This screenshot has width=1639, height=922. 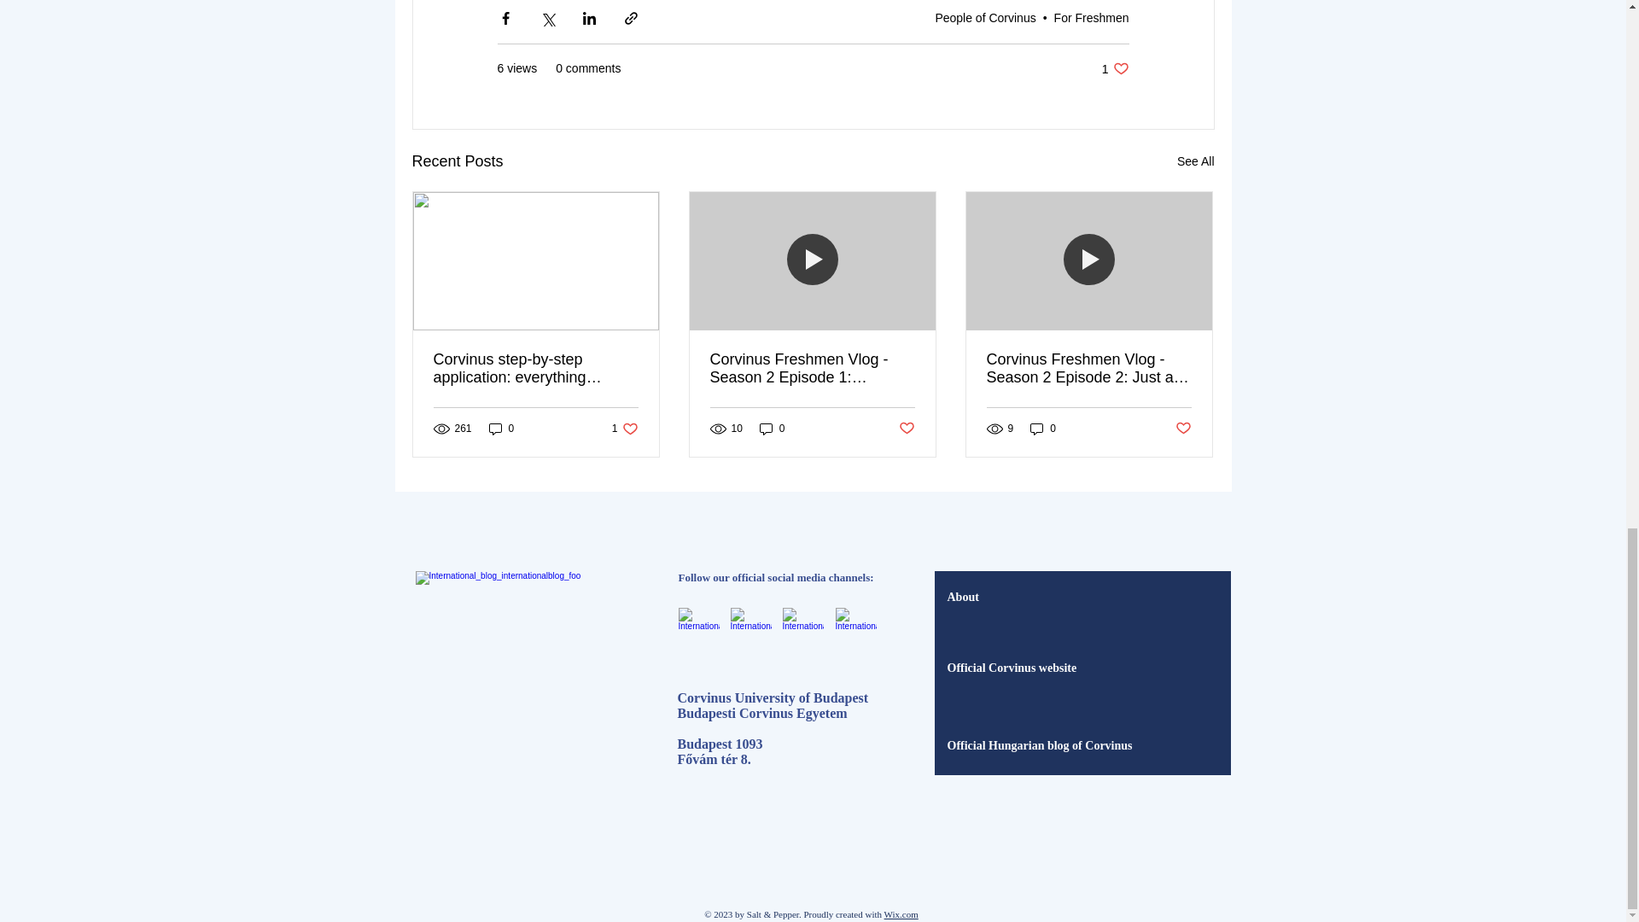 I want to click on People of Corvinus, so click(x=985, y=17).